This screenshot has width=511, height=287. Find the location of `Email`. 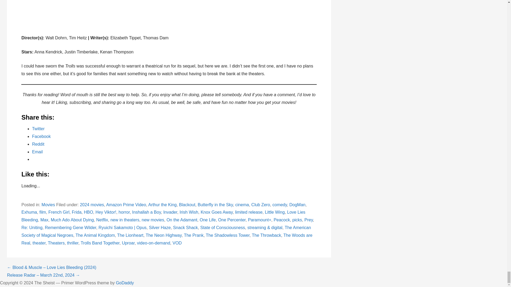

Email is located at coordinates (37, 151).